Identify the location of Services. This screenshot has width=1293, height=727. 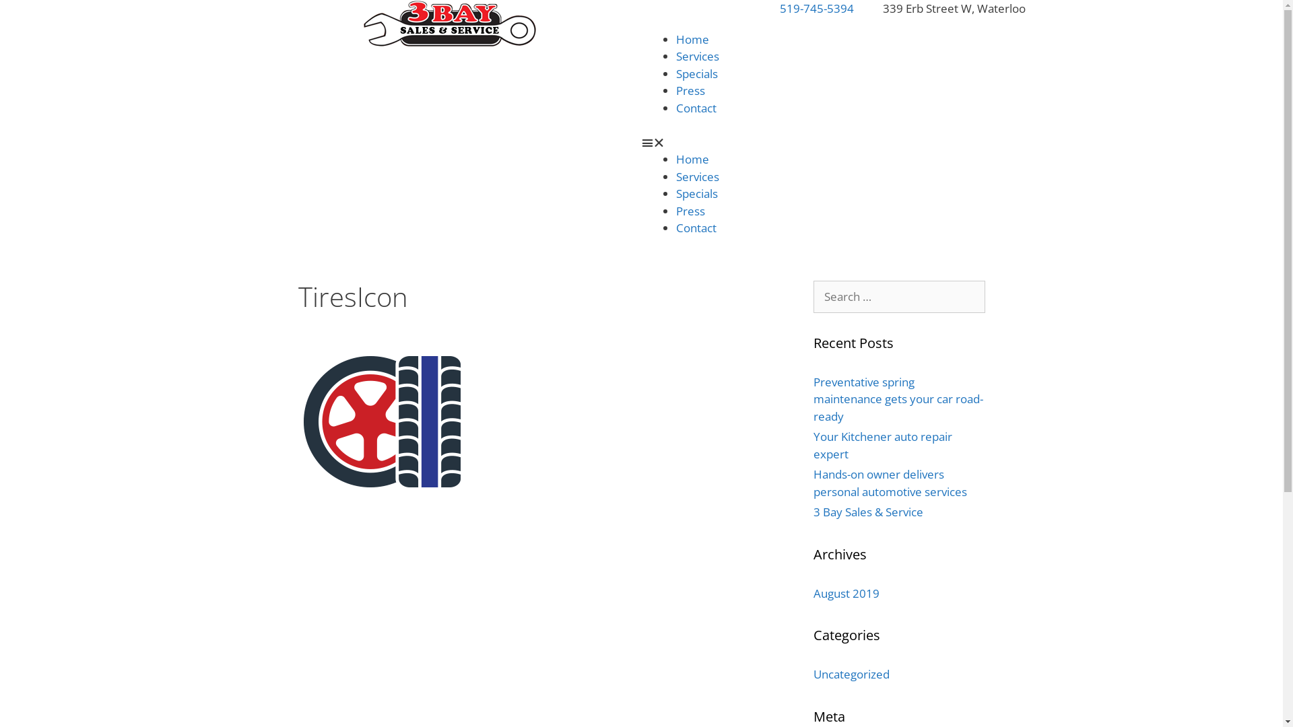
(698, 176).